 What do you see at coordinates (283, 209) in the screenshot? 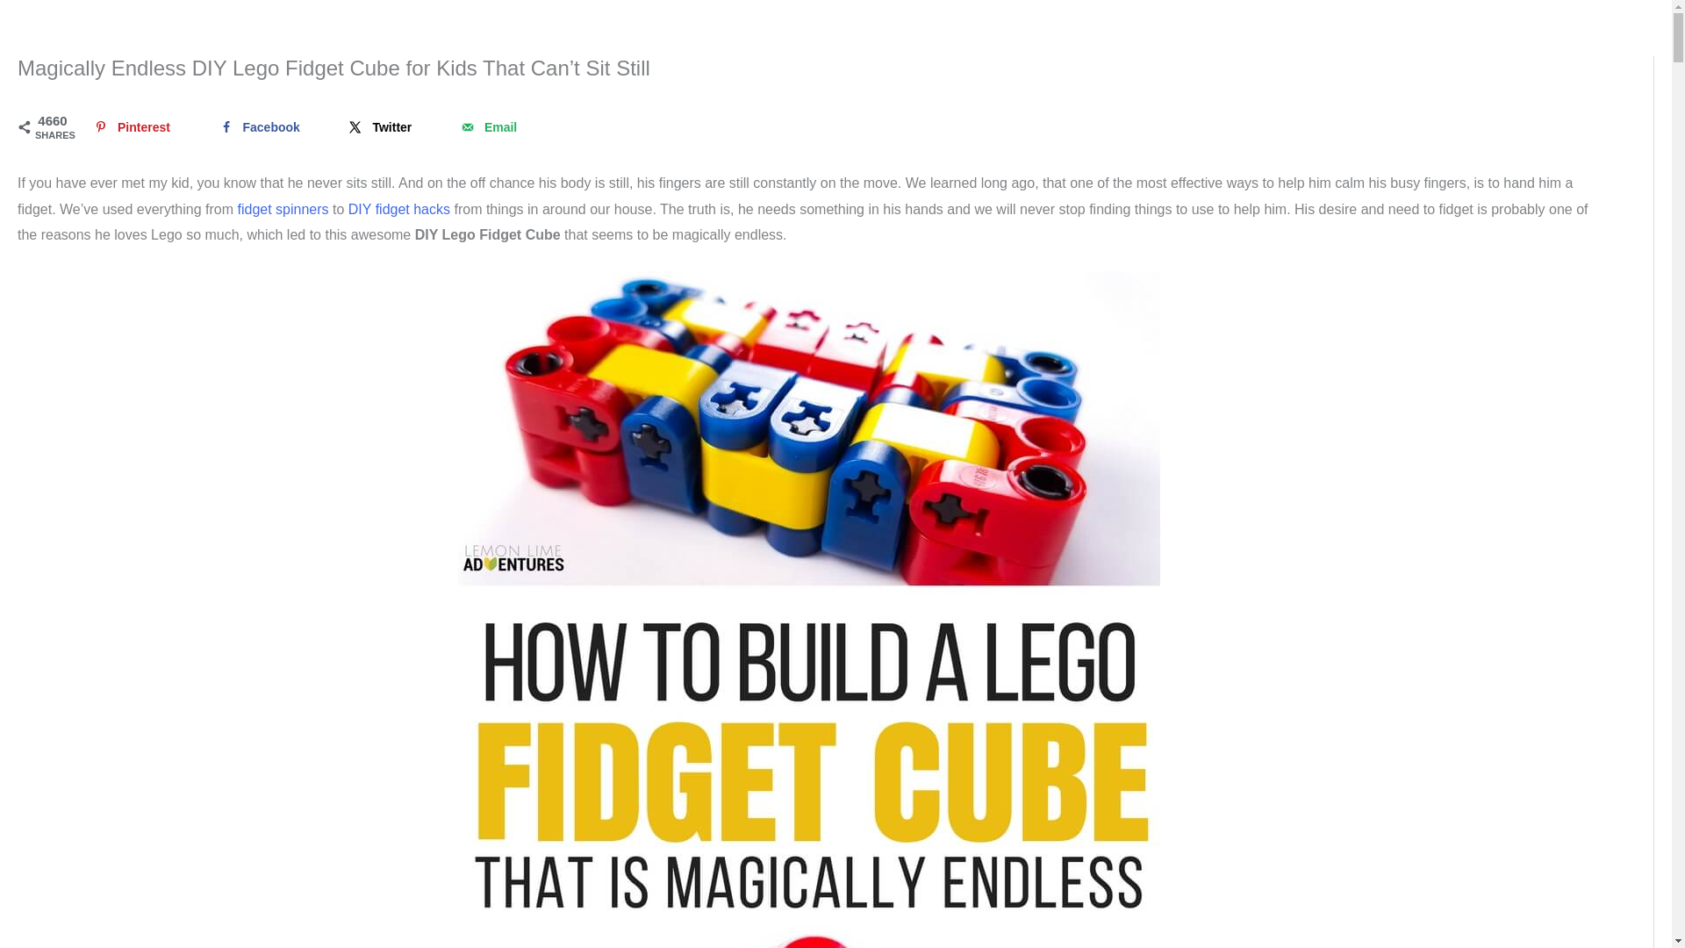
I see `fidget spinners` at bounding box center [283, 209].